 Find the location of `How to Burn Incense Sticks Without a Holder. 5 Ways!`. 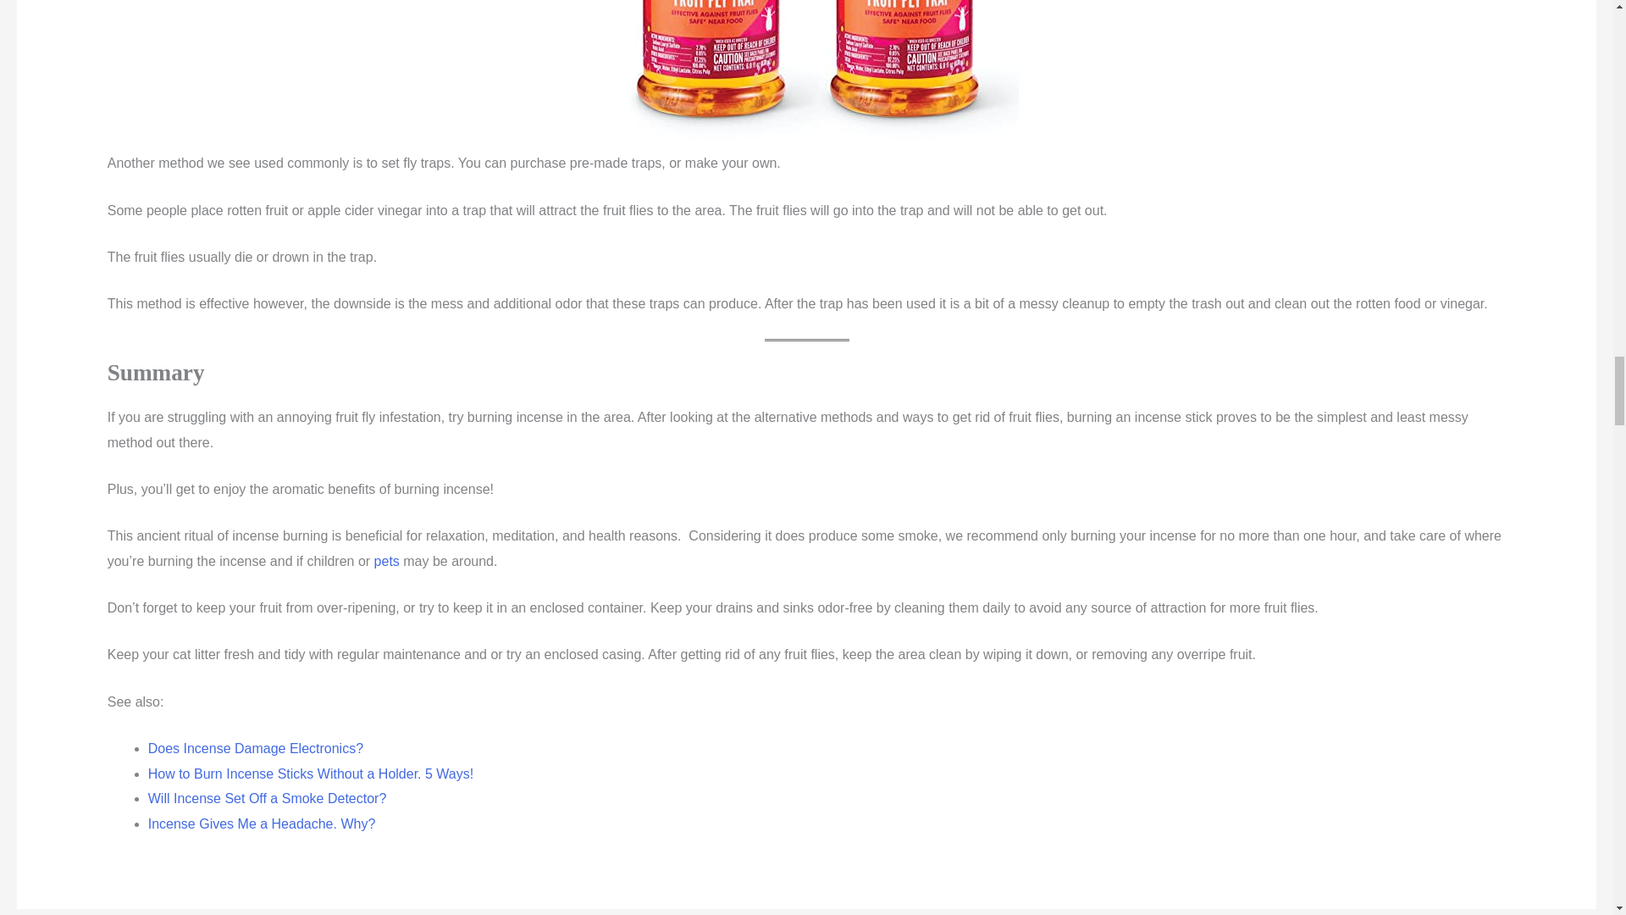

How to Burn Incense Sticks Without a Holder. 5 Ways! is located at coordinates (310, 774).